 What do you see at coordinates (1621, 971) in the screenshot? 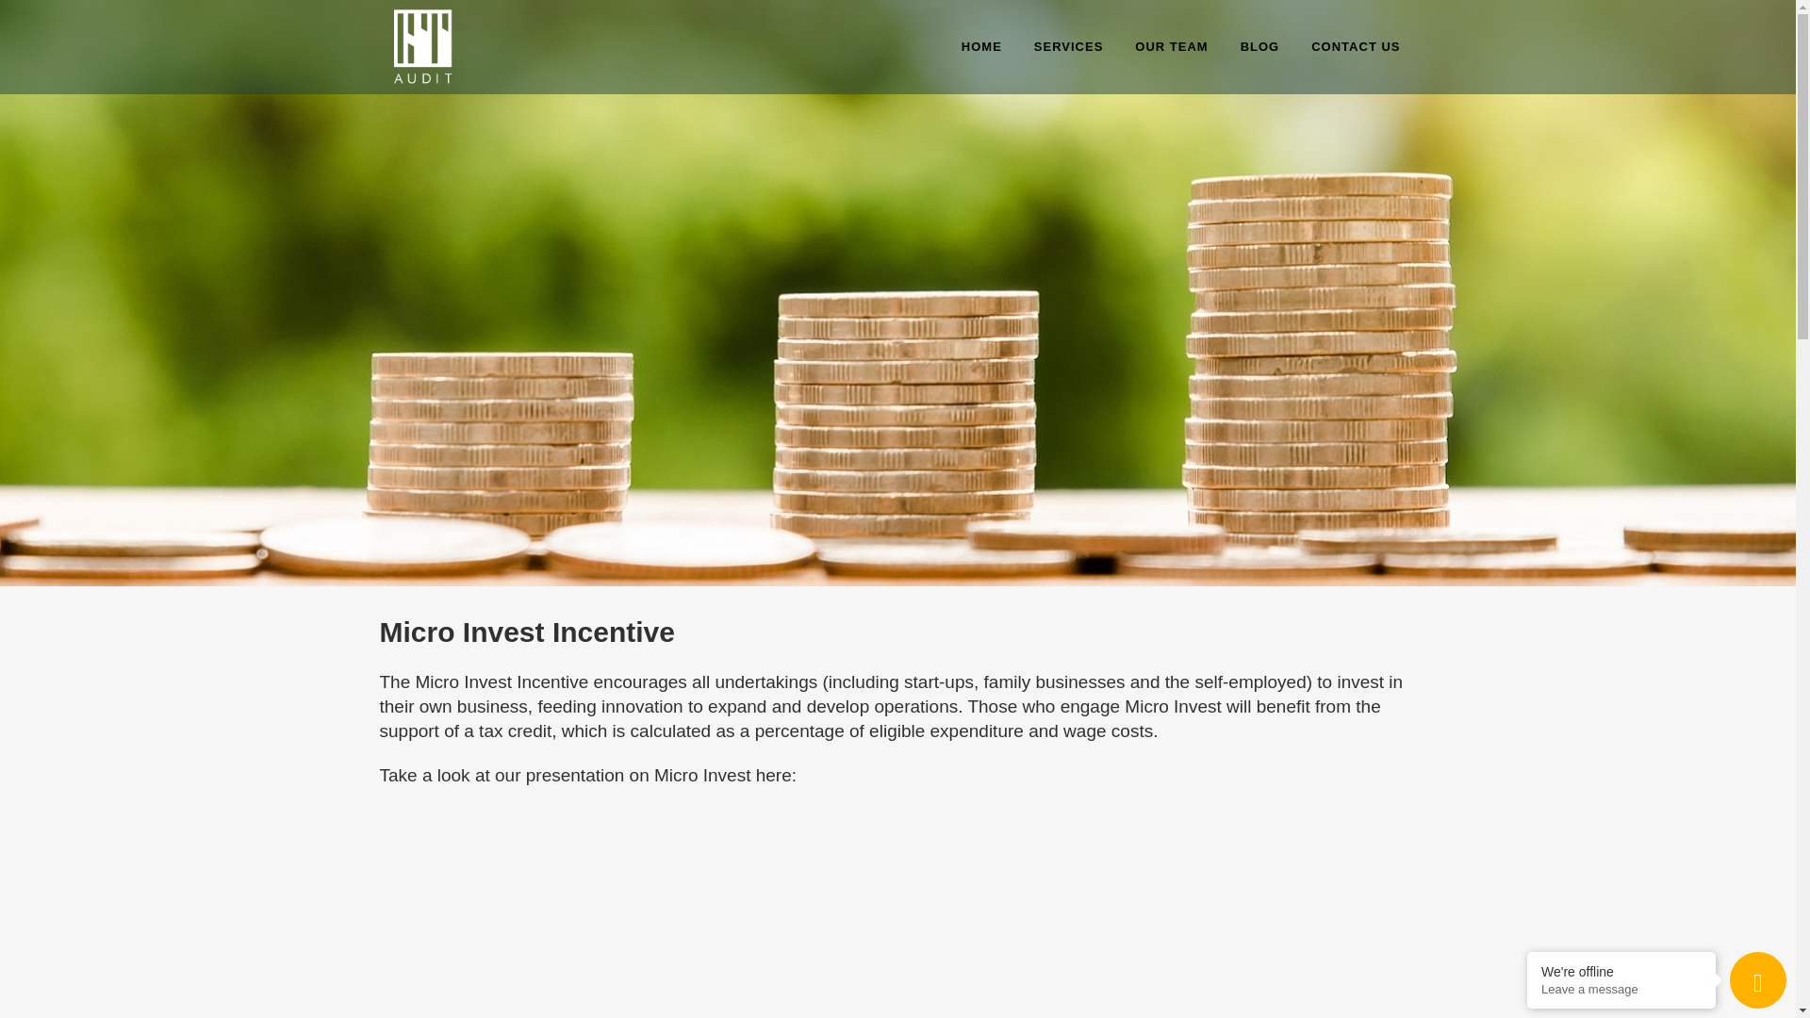
I see `We're offline` at bounding box center [1621, 971].